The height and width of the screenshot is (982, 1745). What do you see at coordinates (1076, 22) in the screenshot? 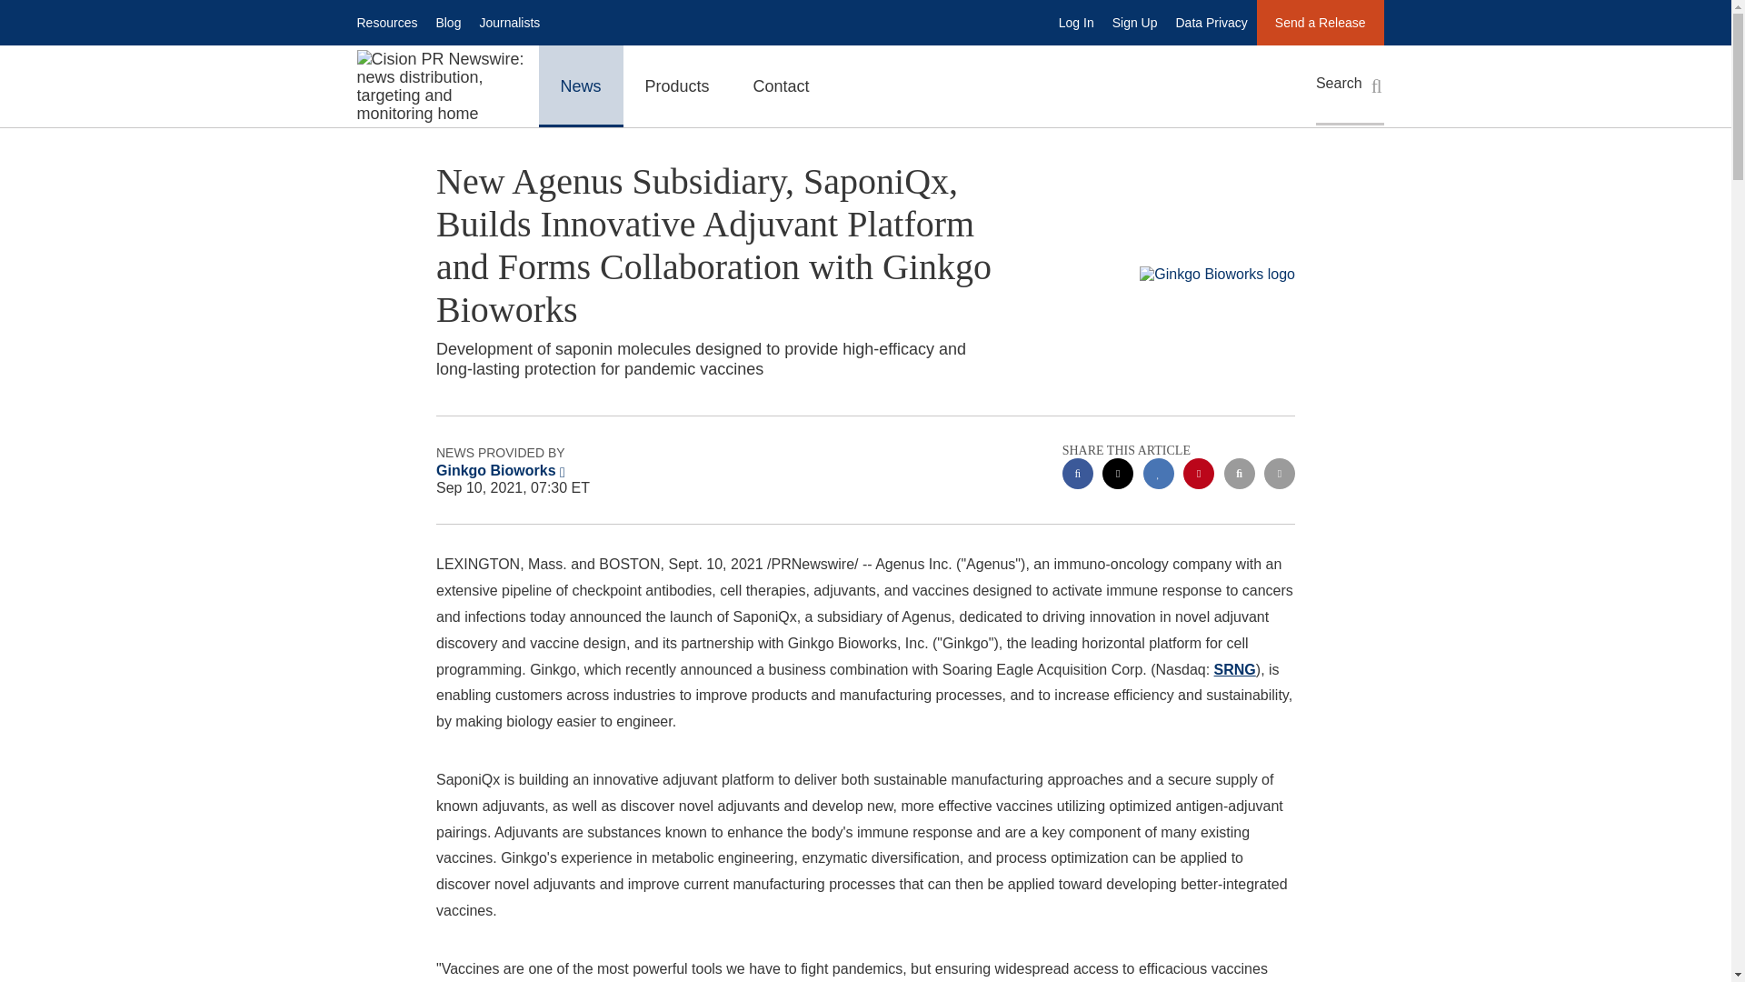
I see `Log In` at bounding box center [1076, 22].